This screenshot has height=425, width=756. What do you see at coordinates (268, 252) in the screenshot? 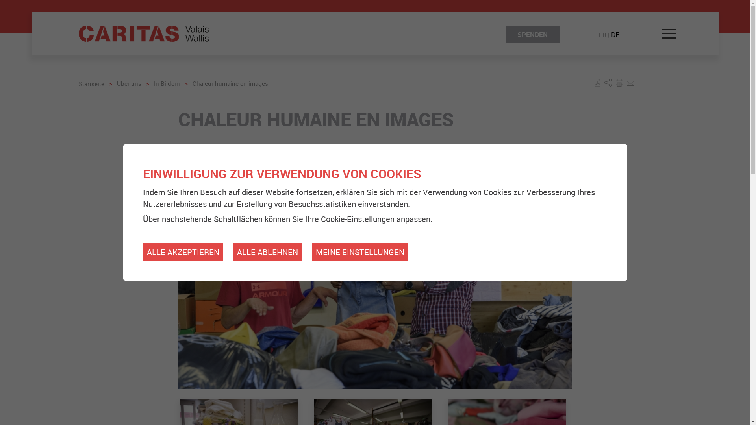
I see `ALLE ABLEHNEN` at bounding box center [268, 252].